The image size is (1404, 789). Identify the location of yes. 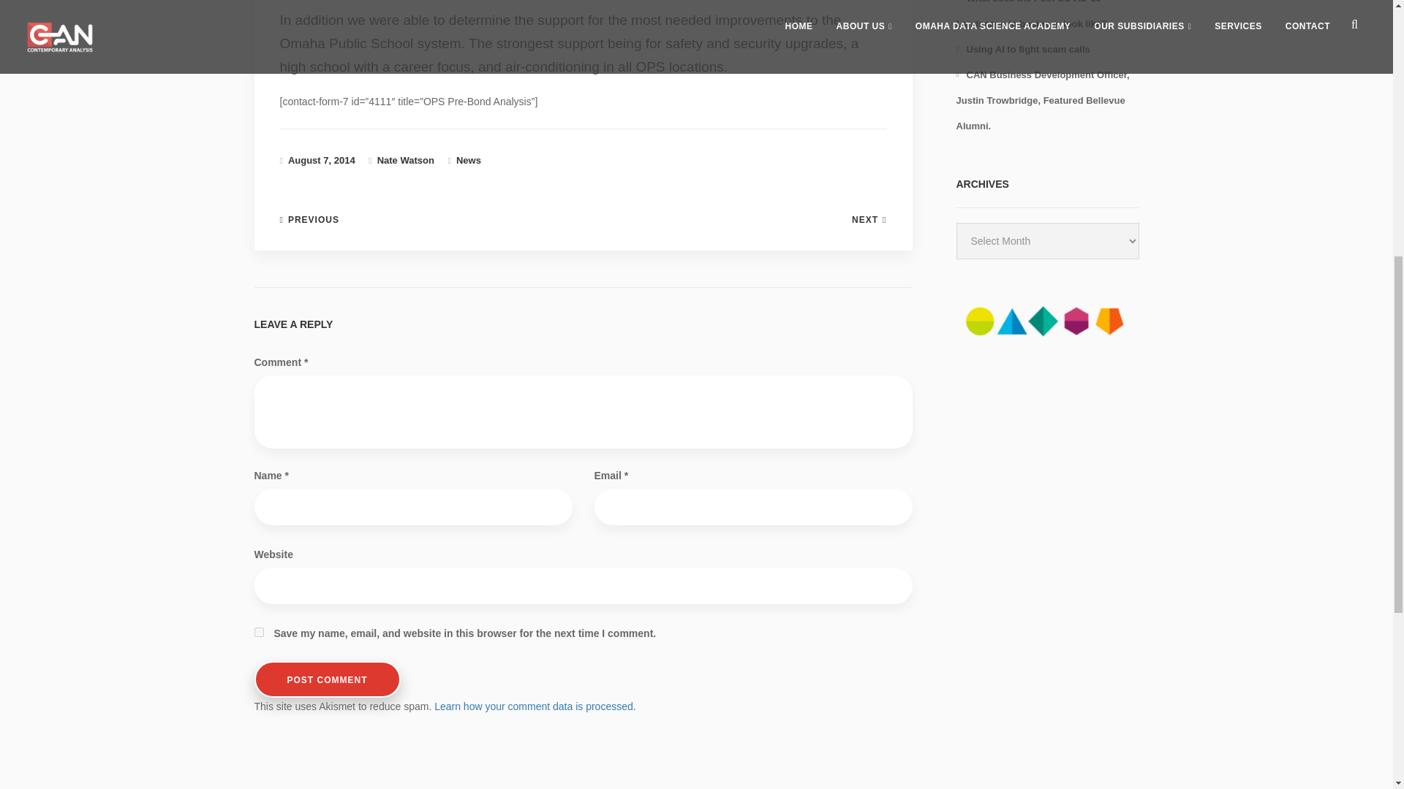
(259, 631).